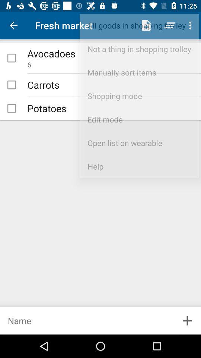 Image resolution: width=201 pixels, height=358 pixels. I want to click on select button, so click(12, 58).